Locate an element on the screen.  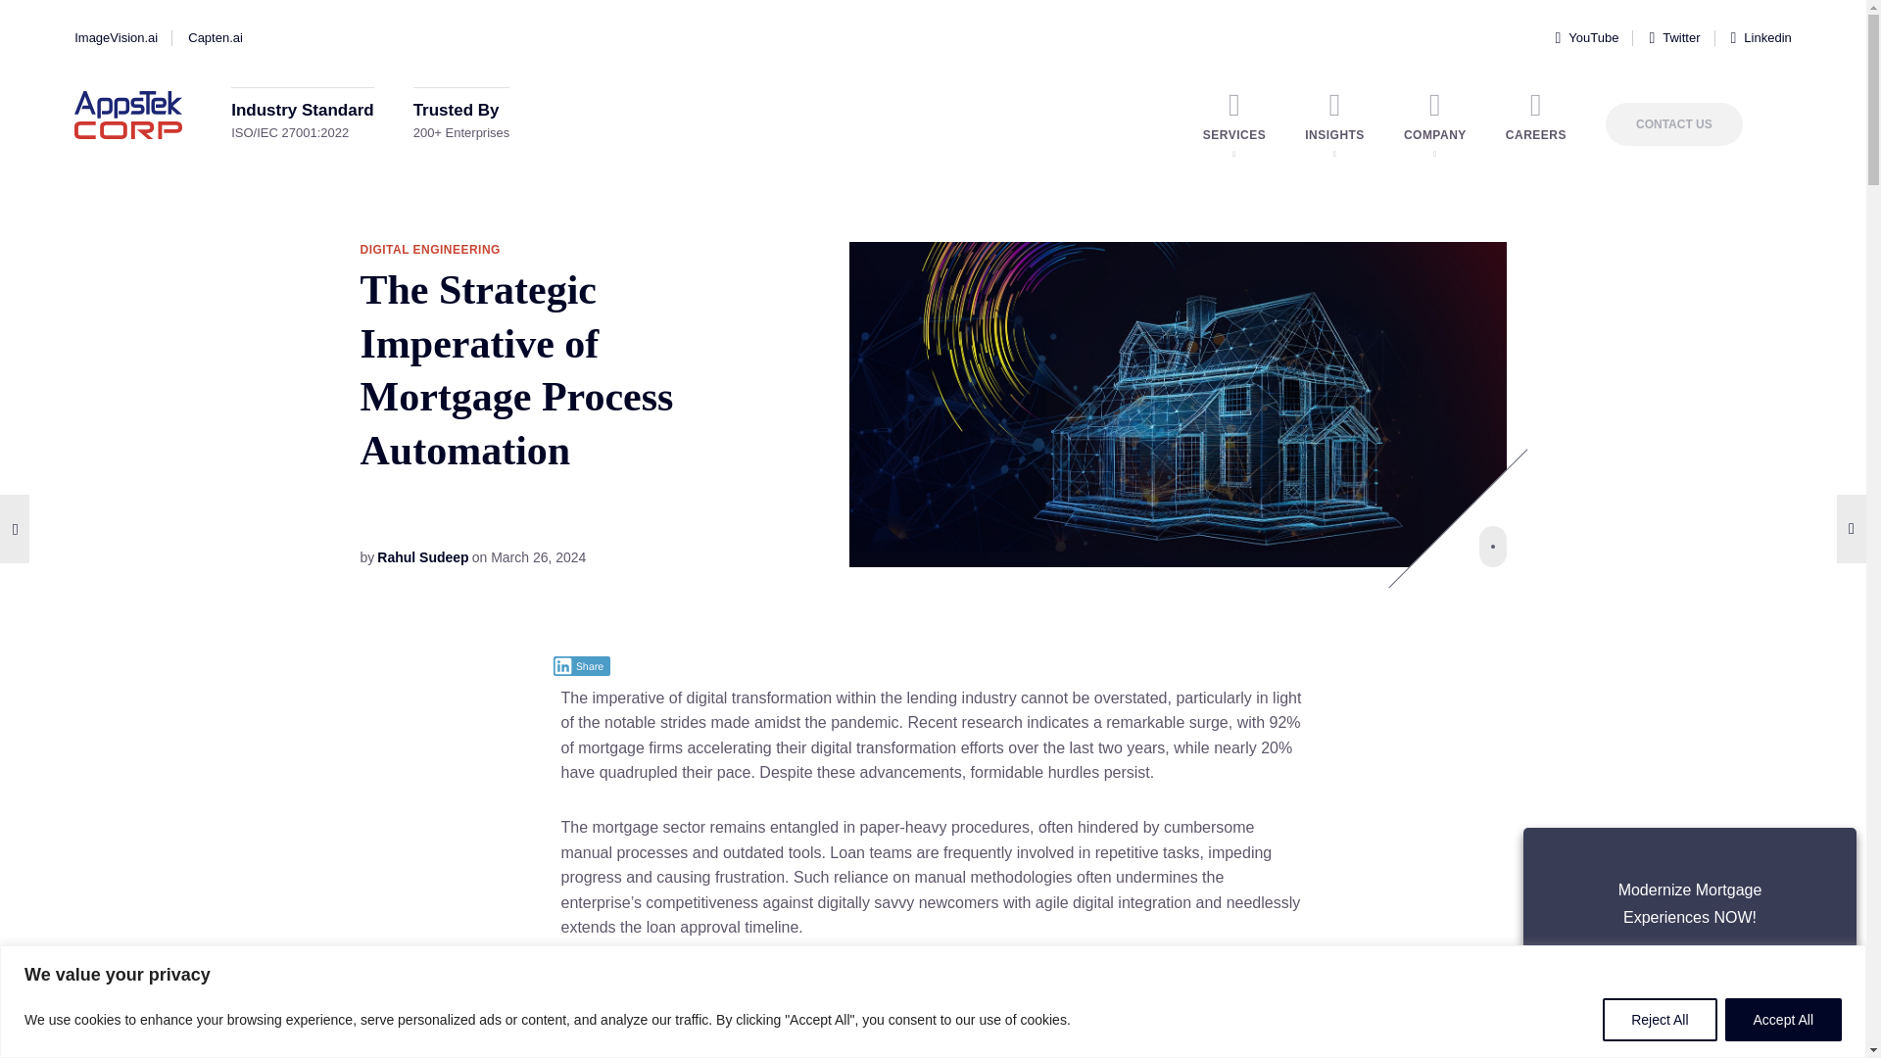
Accept All is located at coordinates (1783, 1019).